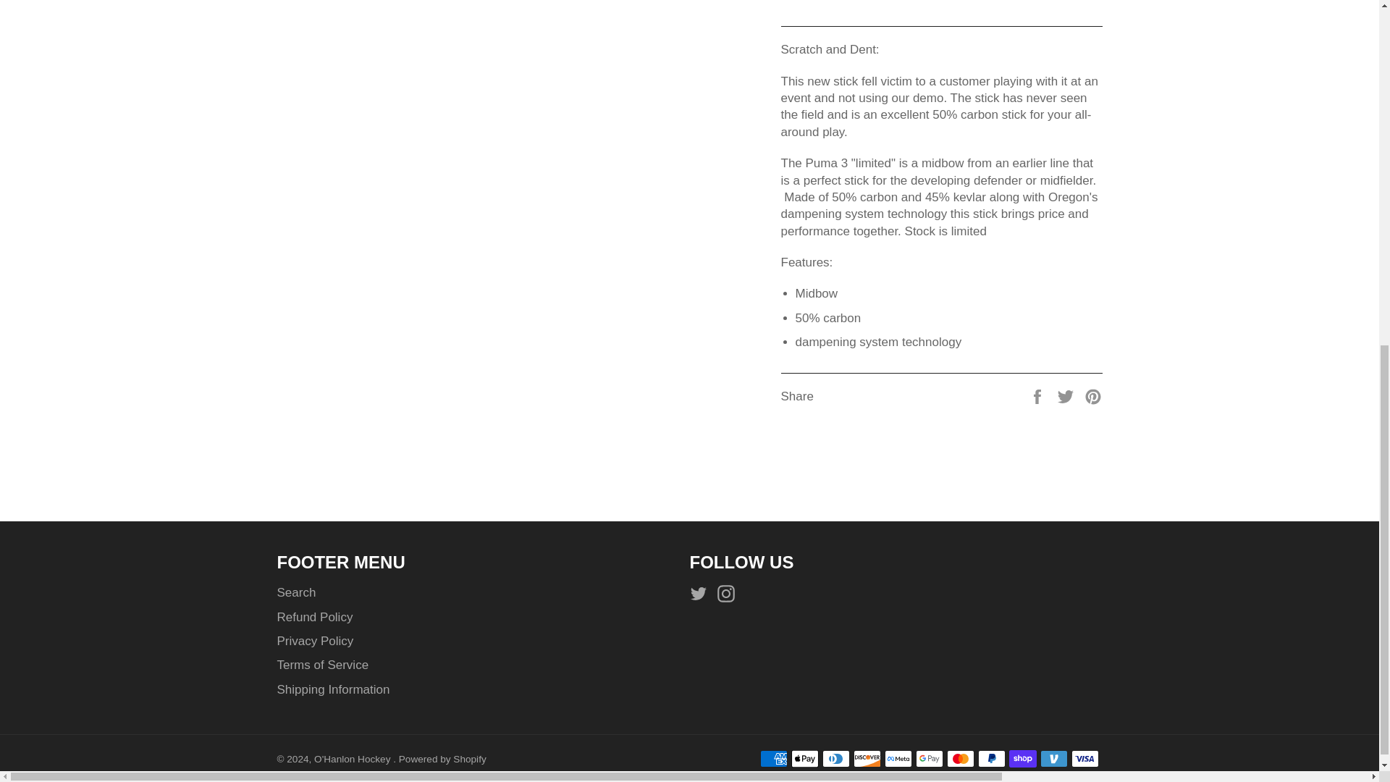  What do you see at coordinates (1067, 396) in the screenshot?
I see `Tweet on Twitter` at bounding box center [1067, 396].